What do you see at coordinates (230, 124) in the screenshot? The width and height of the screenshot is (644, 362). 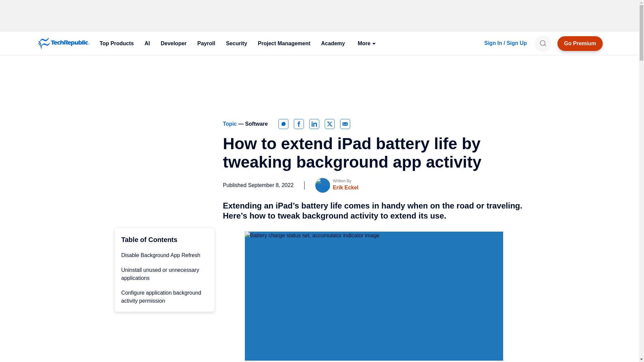 I see `Topic` at bounding box center [230, 124].